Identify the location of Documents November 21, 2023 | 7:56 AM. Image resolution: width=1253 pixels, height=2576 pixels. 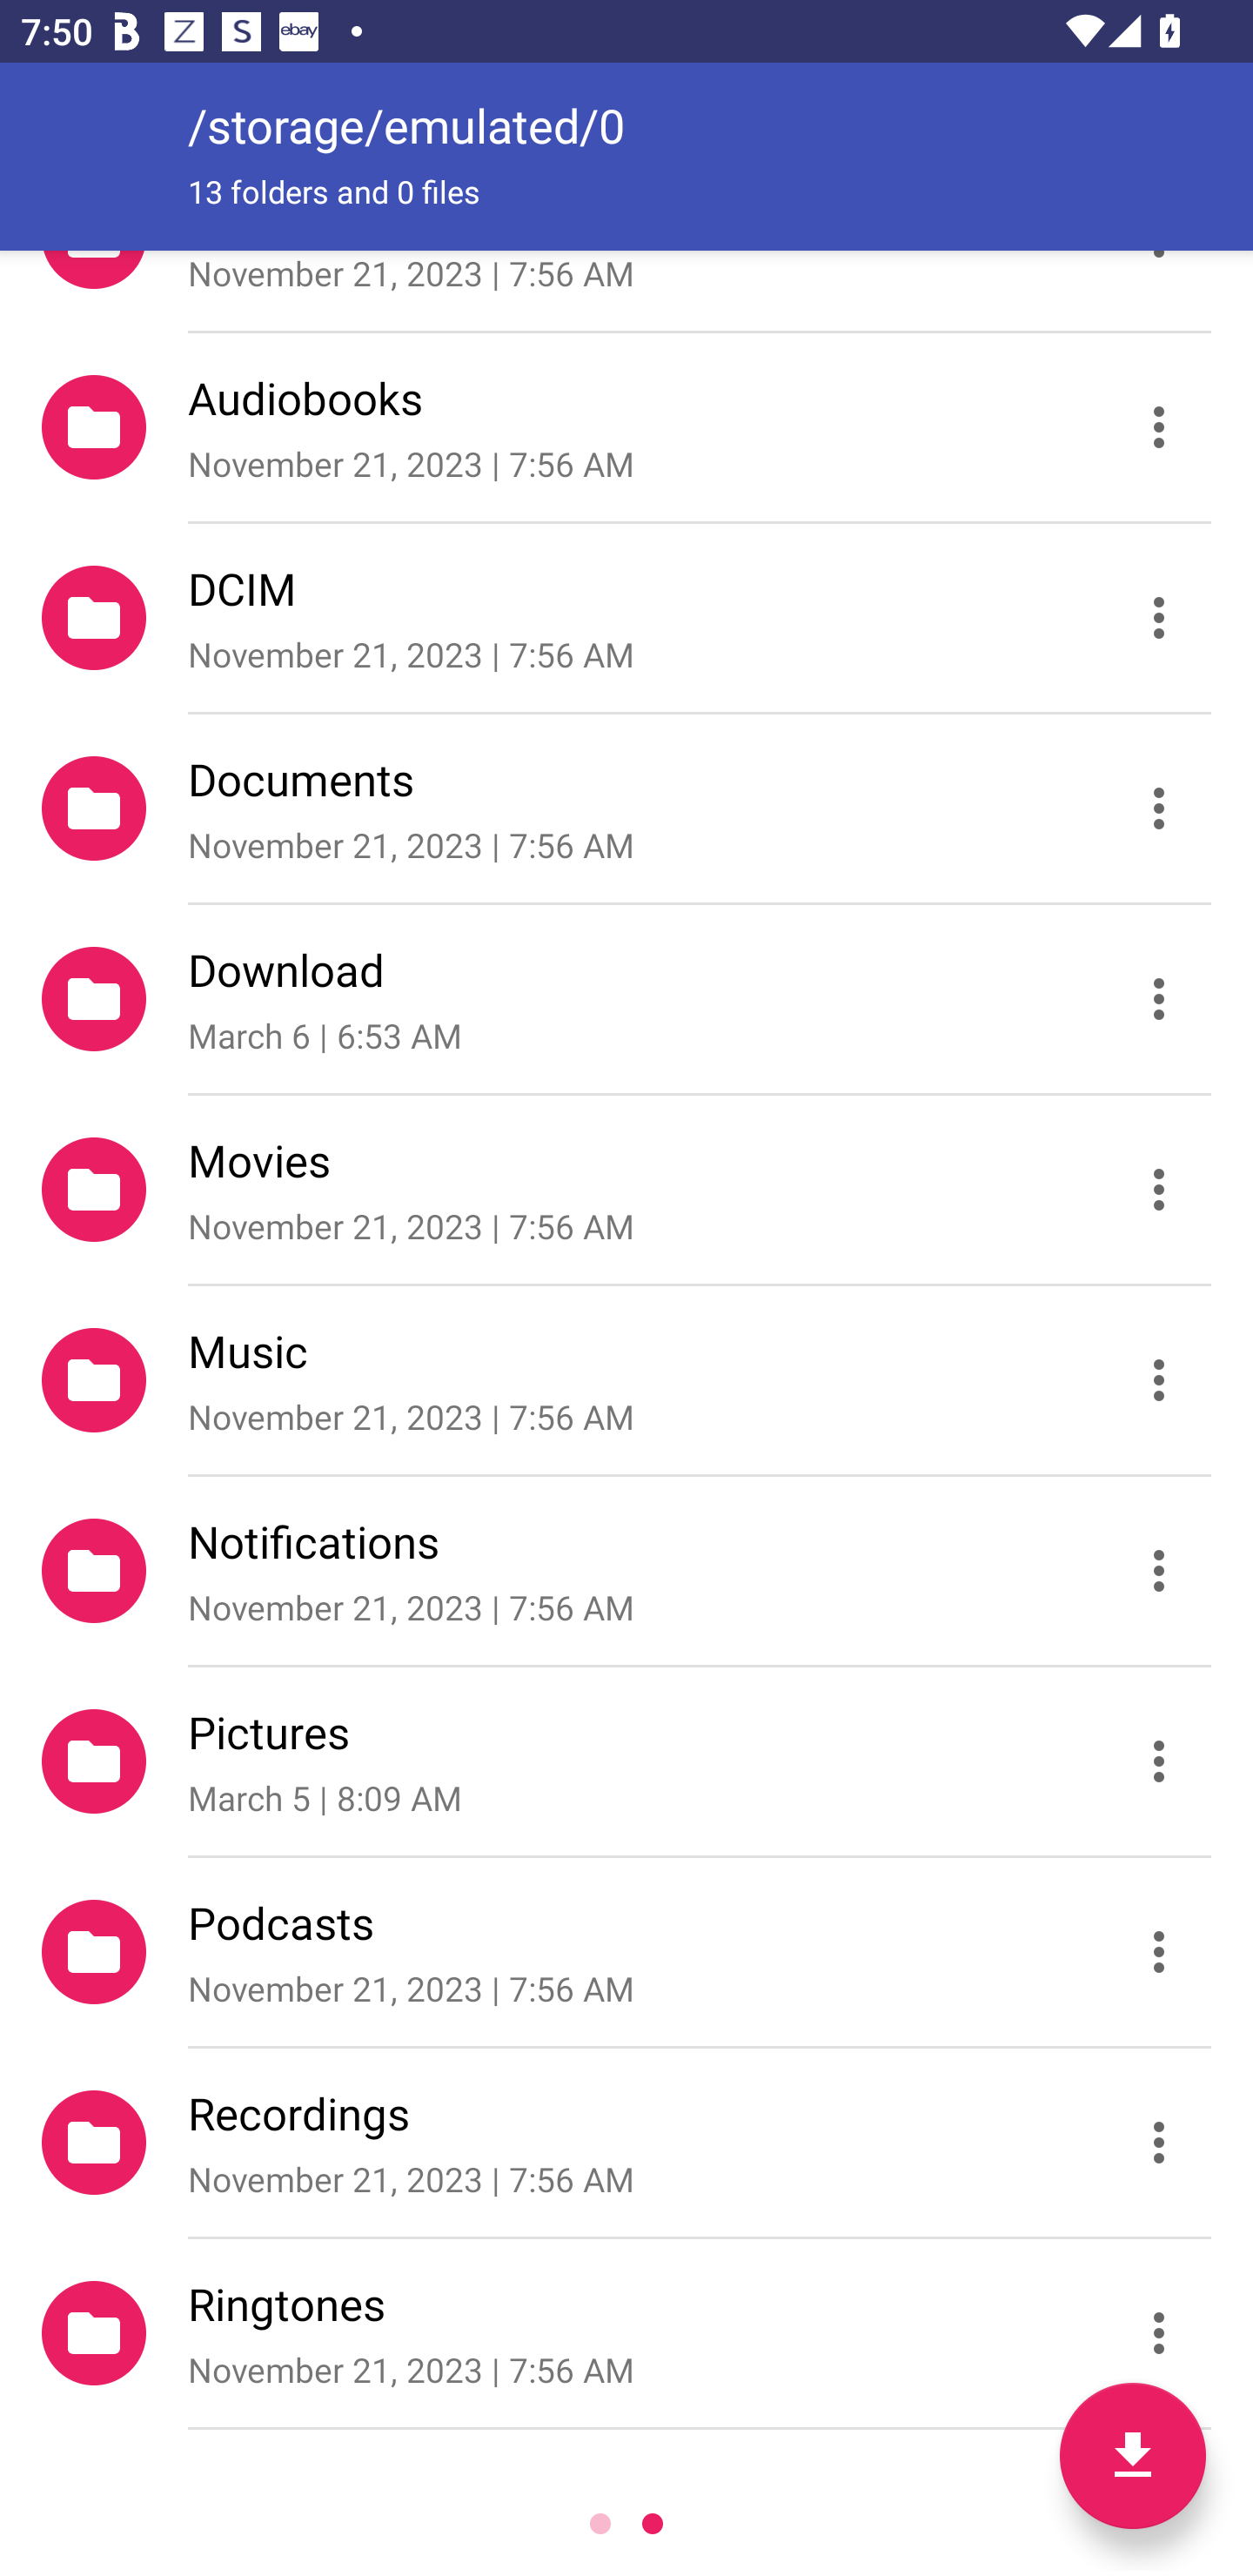
(626, 808).